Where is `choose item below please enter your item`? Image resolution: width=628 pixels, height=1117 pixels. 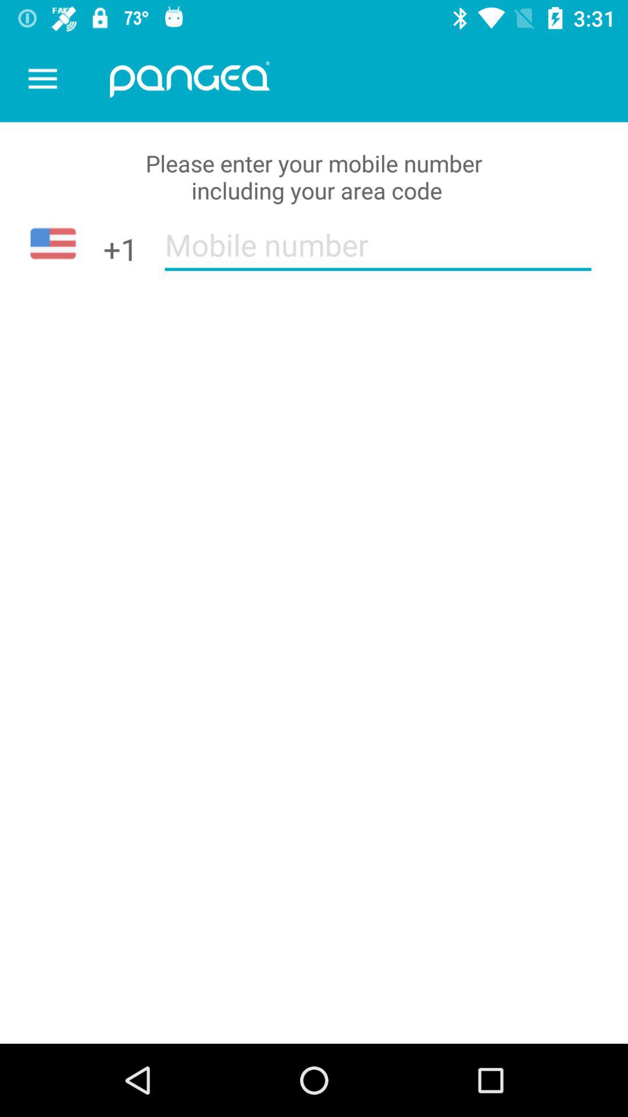 choose item below please enter your item is located at coordinates (378, 252).